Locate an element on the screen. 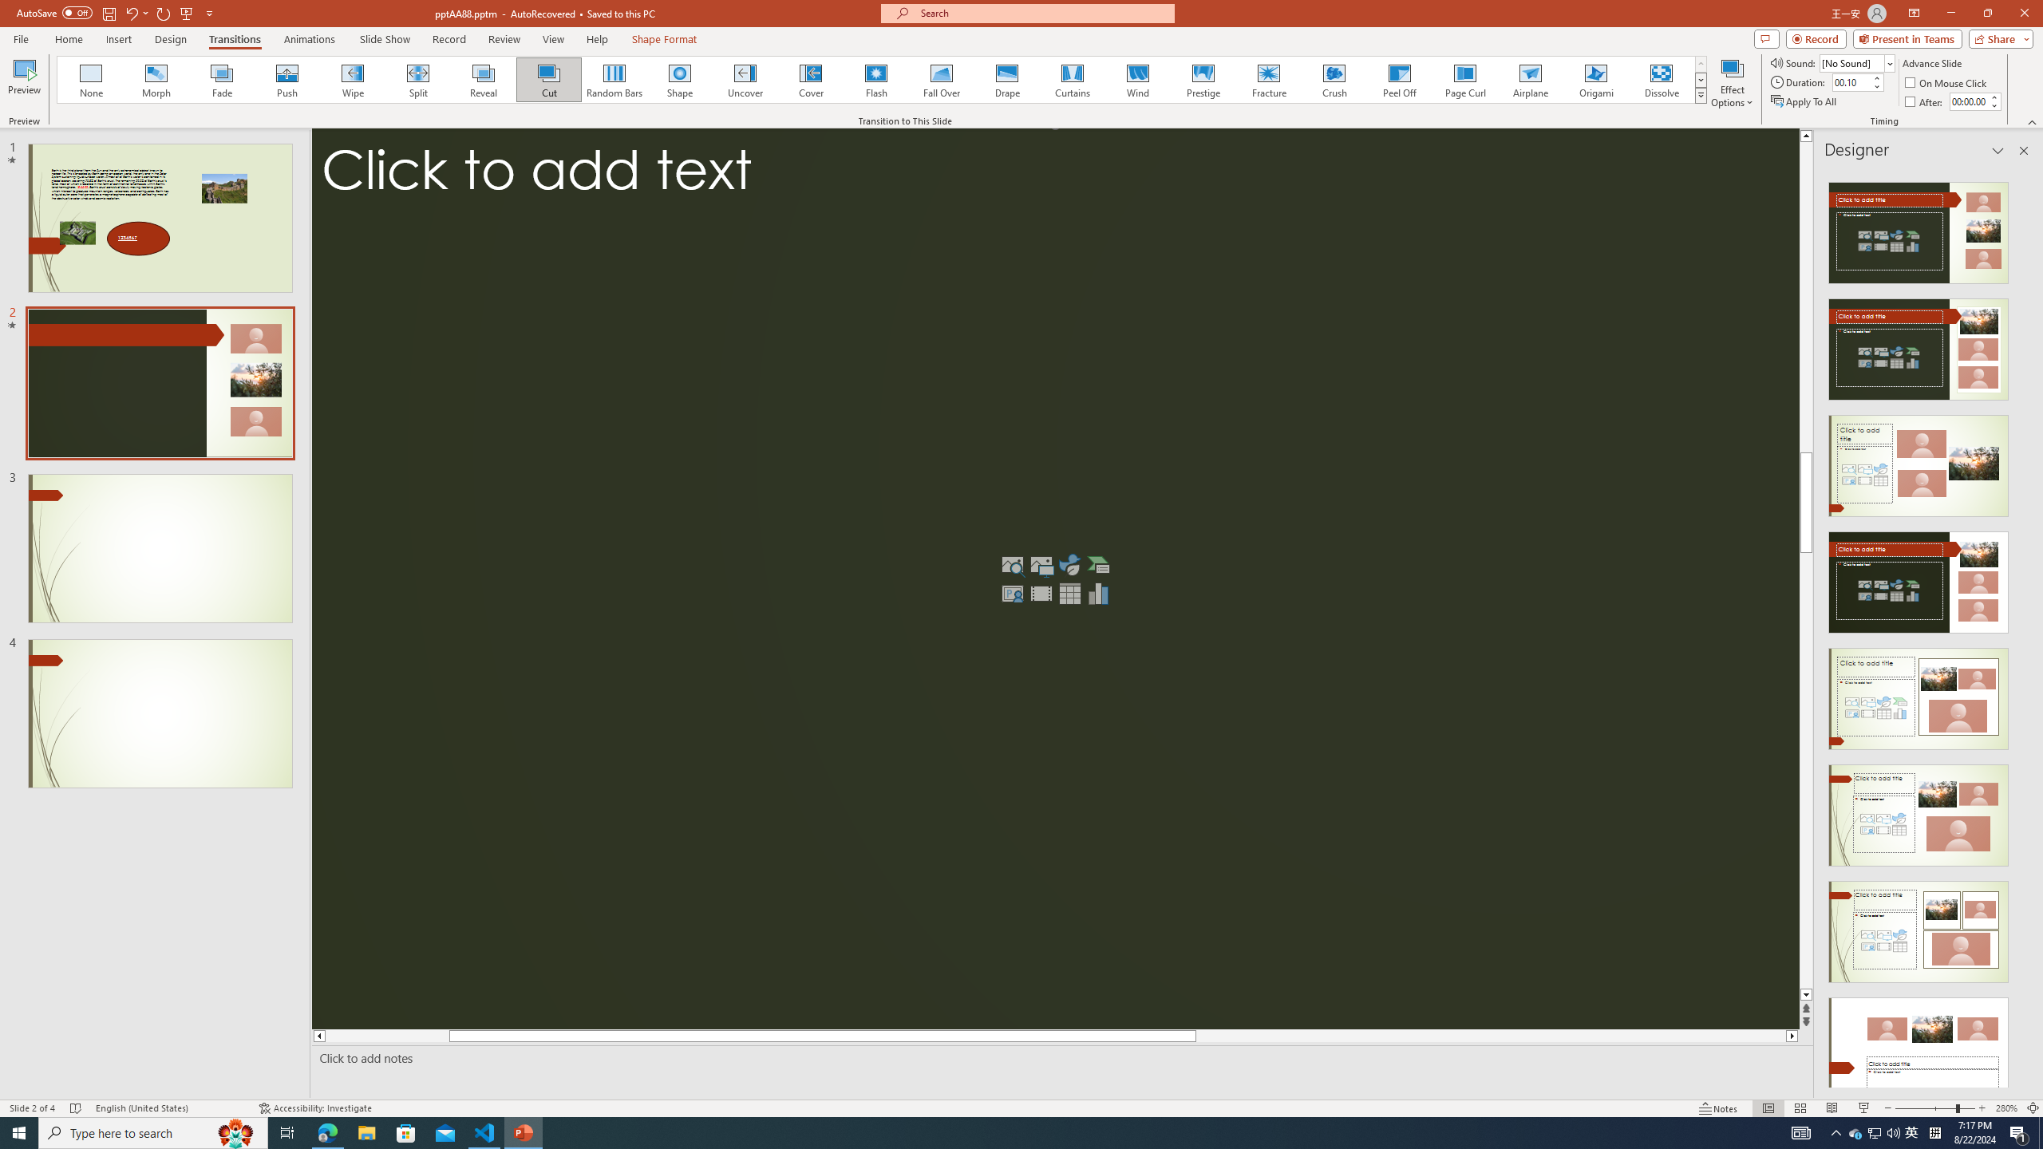 The image size is (2043, 1149). Reveal is located at coordinates (484, 80).